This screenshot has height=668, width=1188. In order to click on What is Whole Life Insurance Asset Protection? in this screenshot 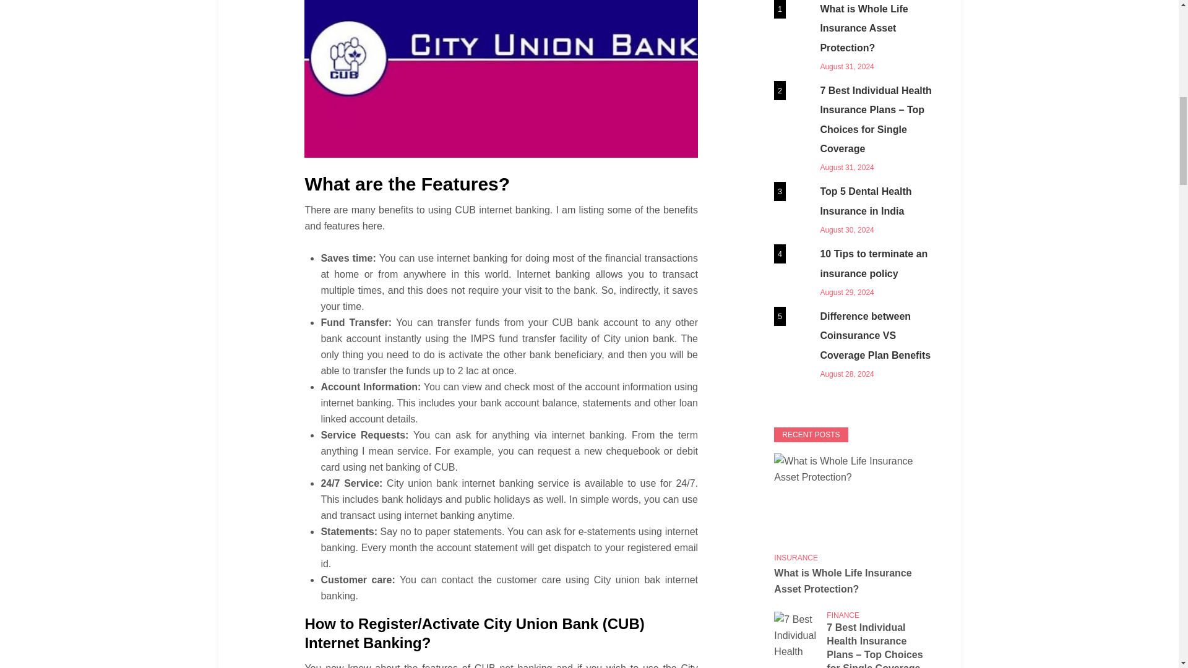, I will do `click(853, 37)`.